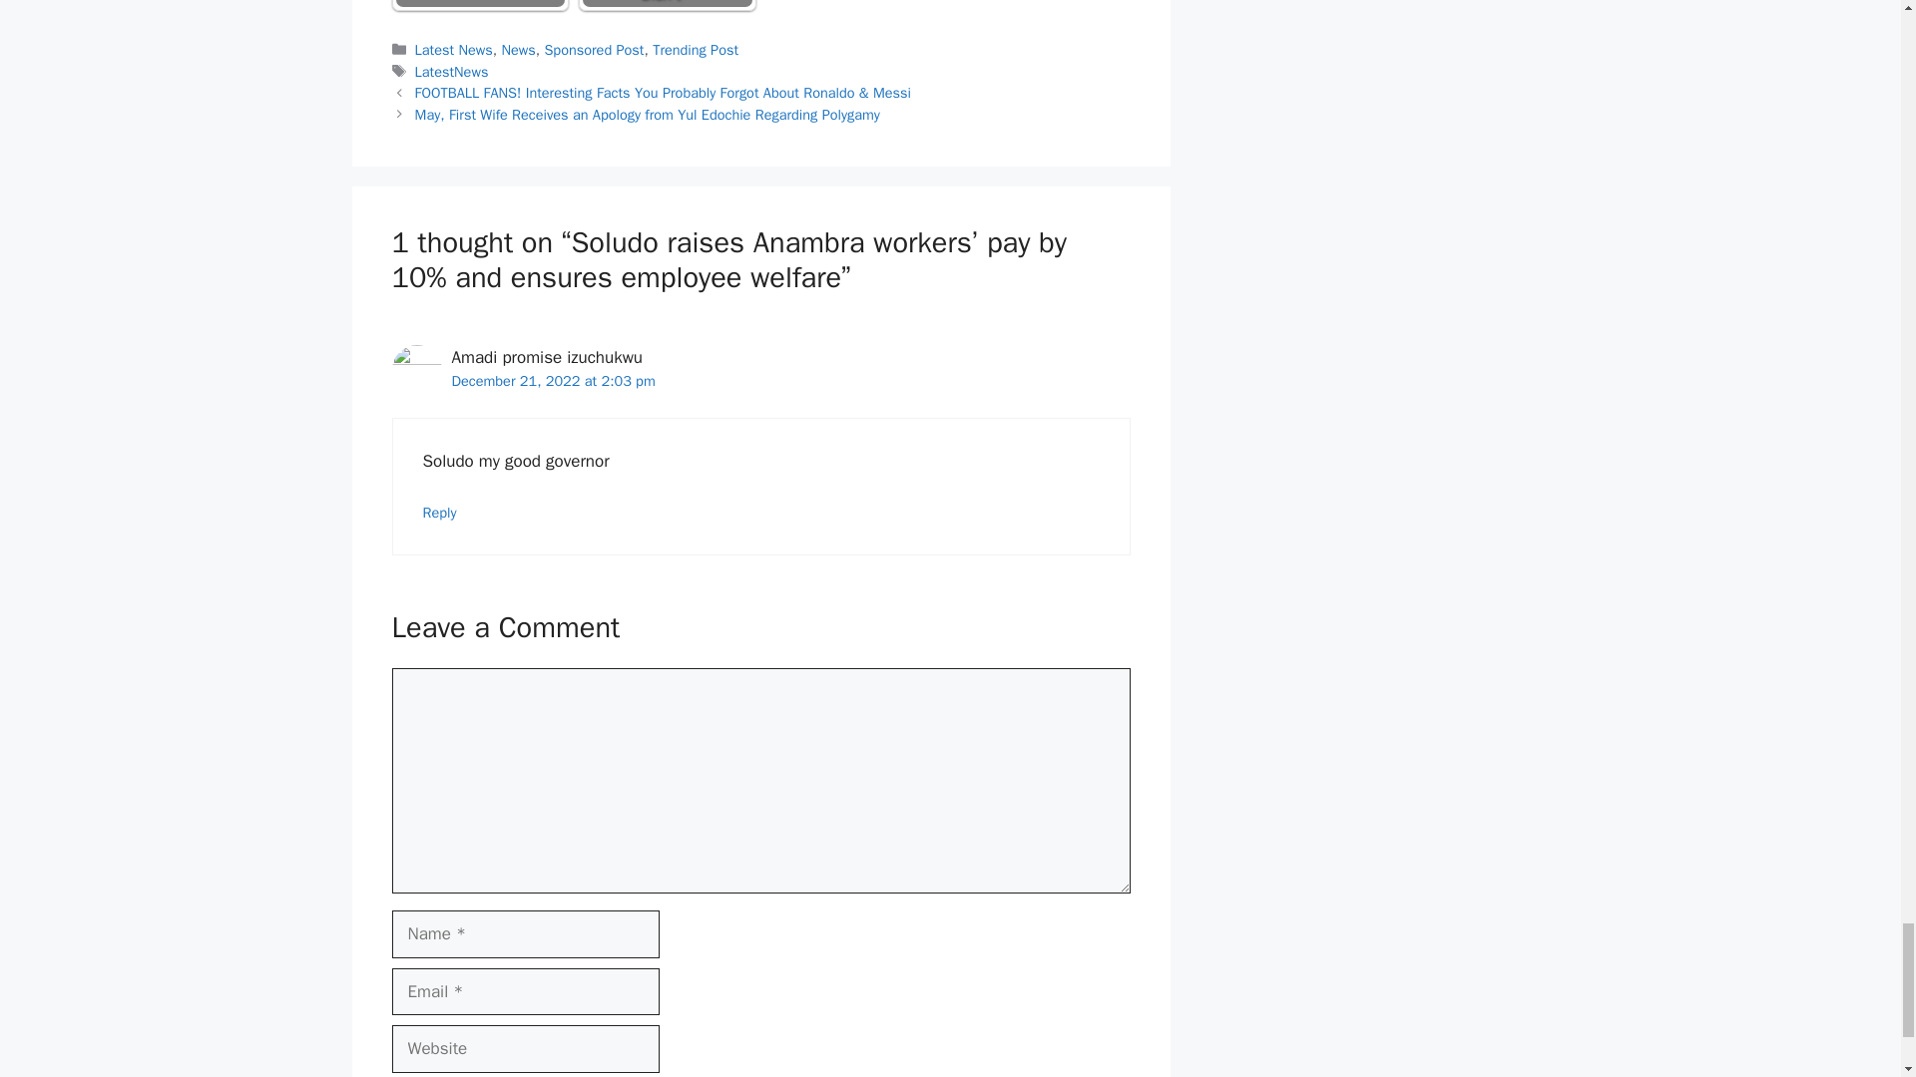 The width and height of the screenshot is (1916, 1077). Describe the element at coordinates (451, 72) in the screenshot. I see `LatestNews` at that location.